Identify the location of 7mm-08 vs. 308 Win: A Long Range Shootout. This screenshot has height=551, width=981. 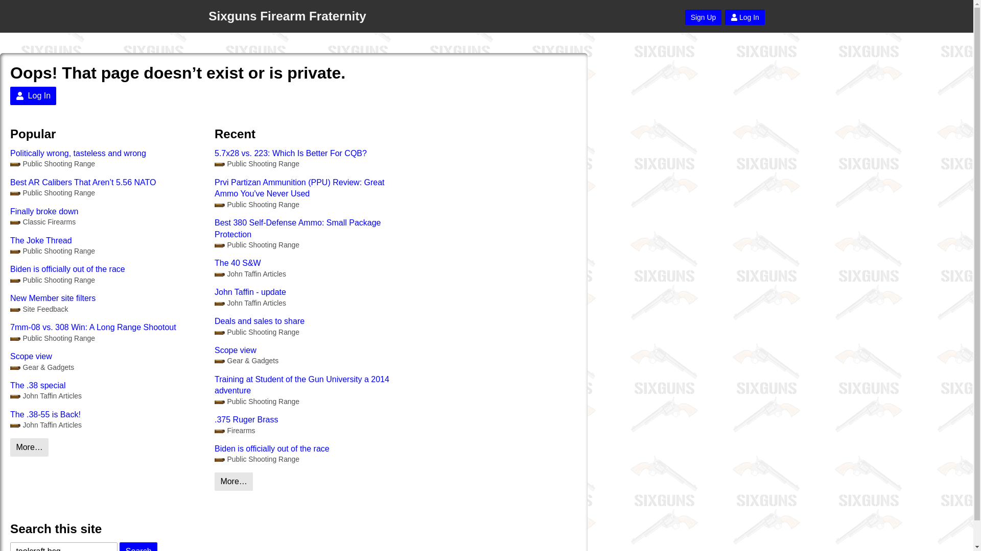
(107, 328).